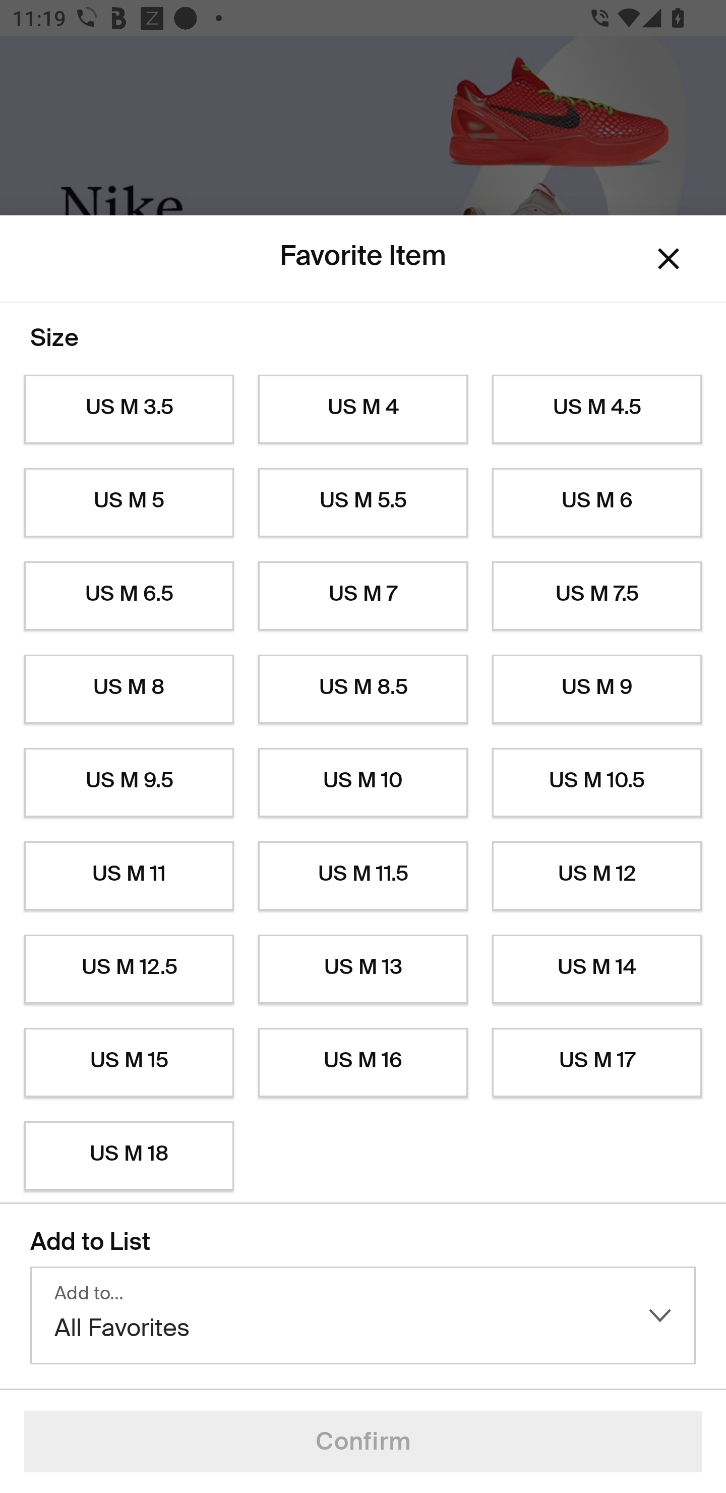 The image size is (726, 1493). I want to click on US M 9, so click(597, 690).